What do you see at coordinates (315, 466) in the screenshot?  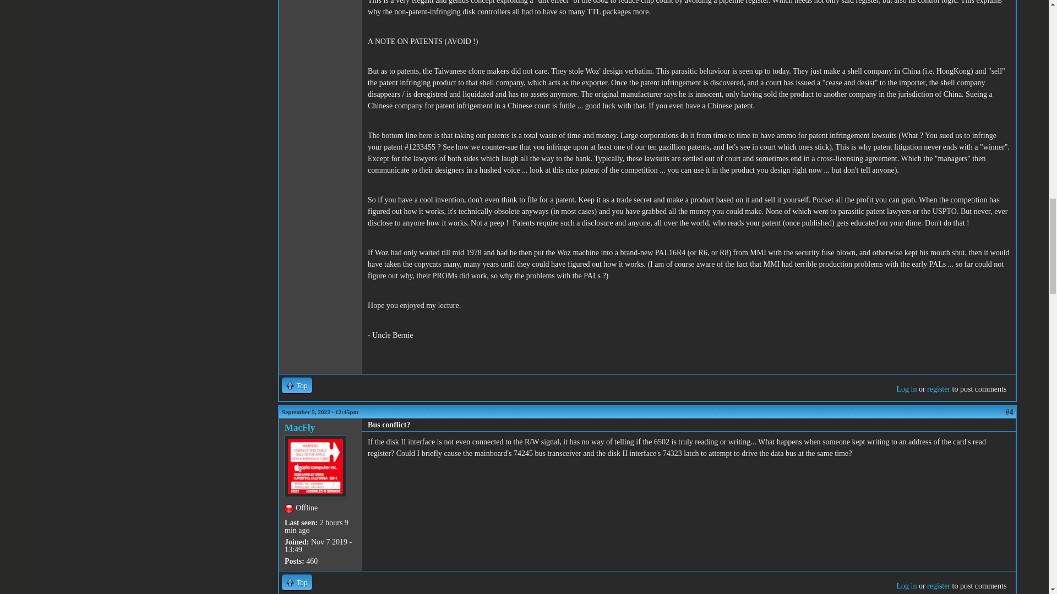 I see `MacFly's picture` at bounding box center [315, 466].